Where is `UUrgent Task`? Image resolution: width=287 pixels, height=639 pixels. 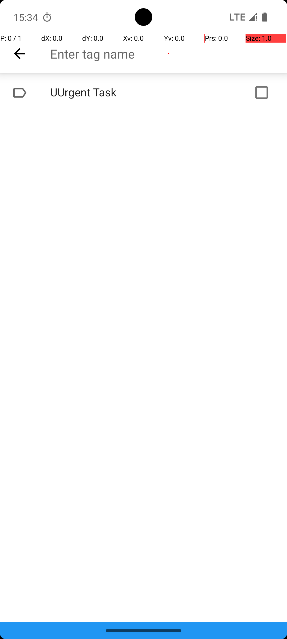 UUrgent Task is located at coordinates (126, 93).